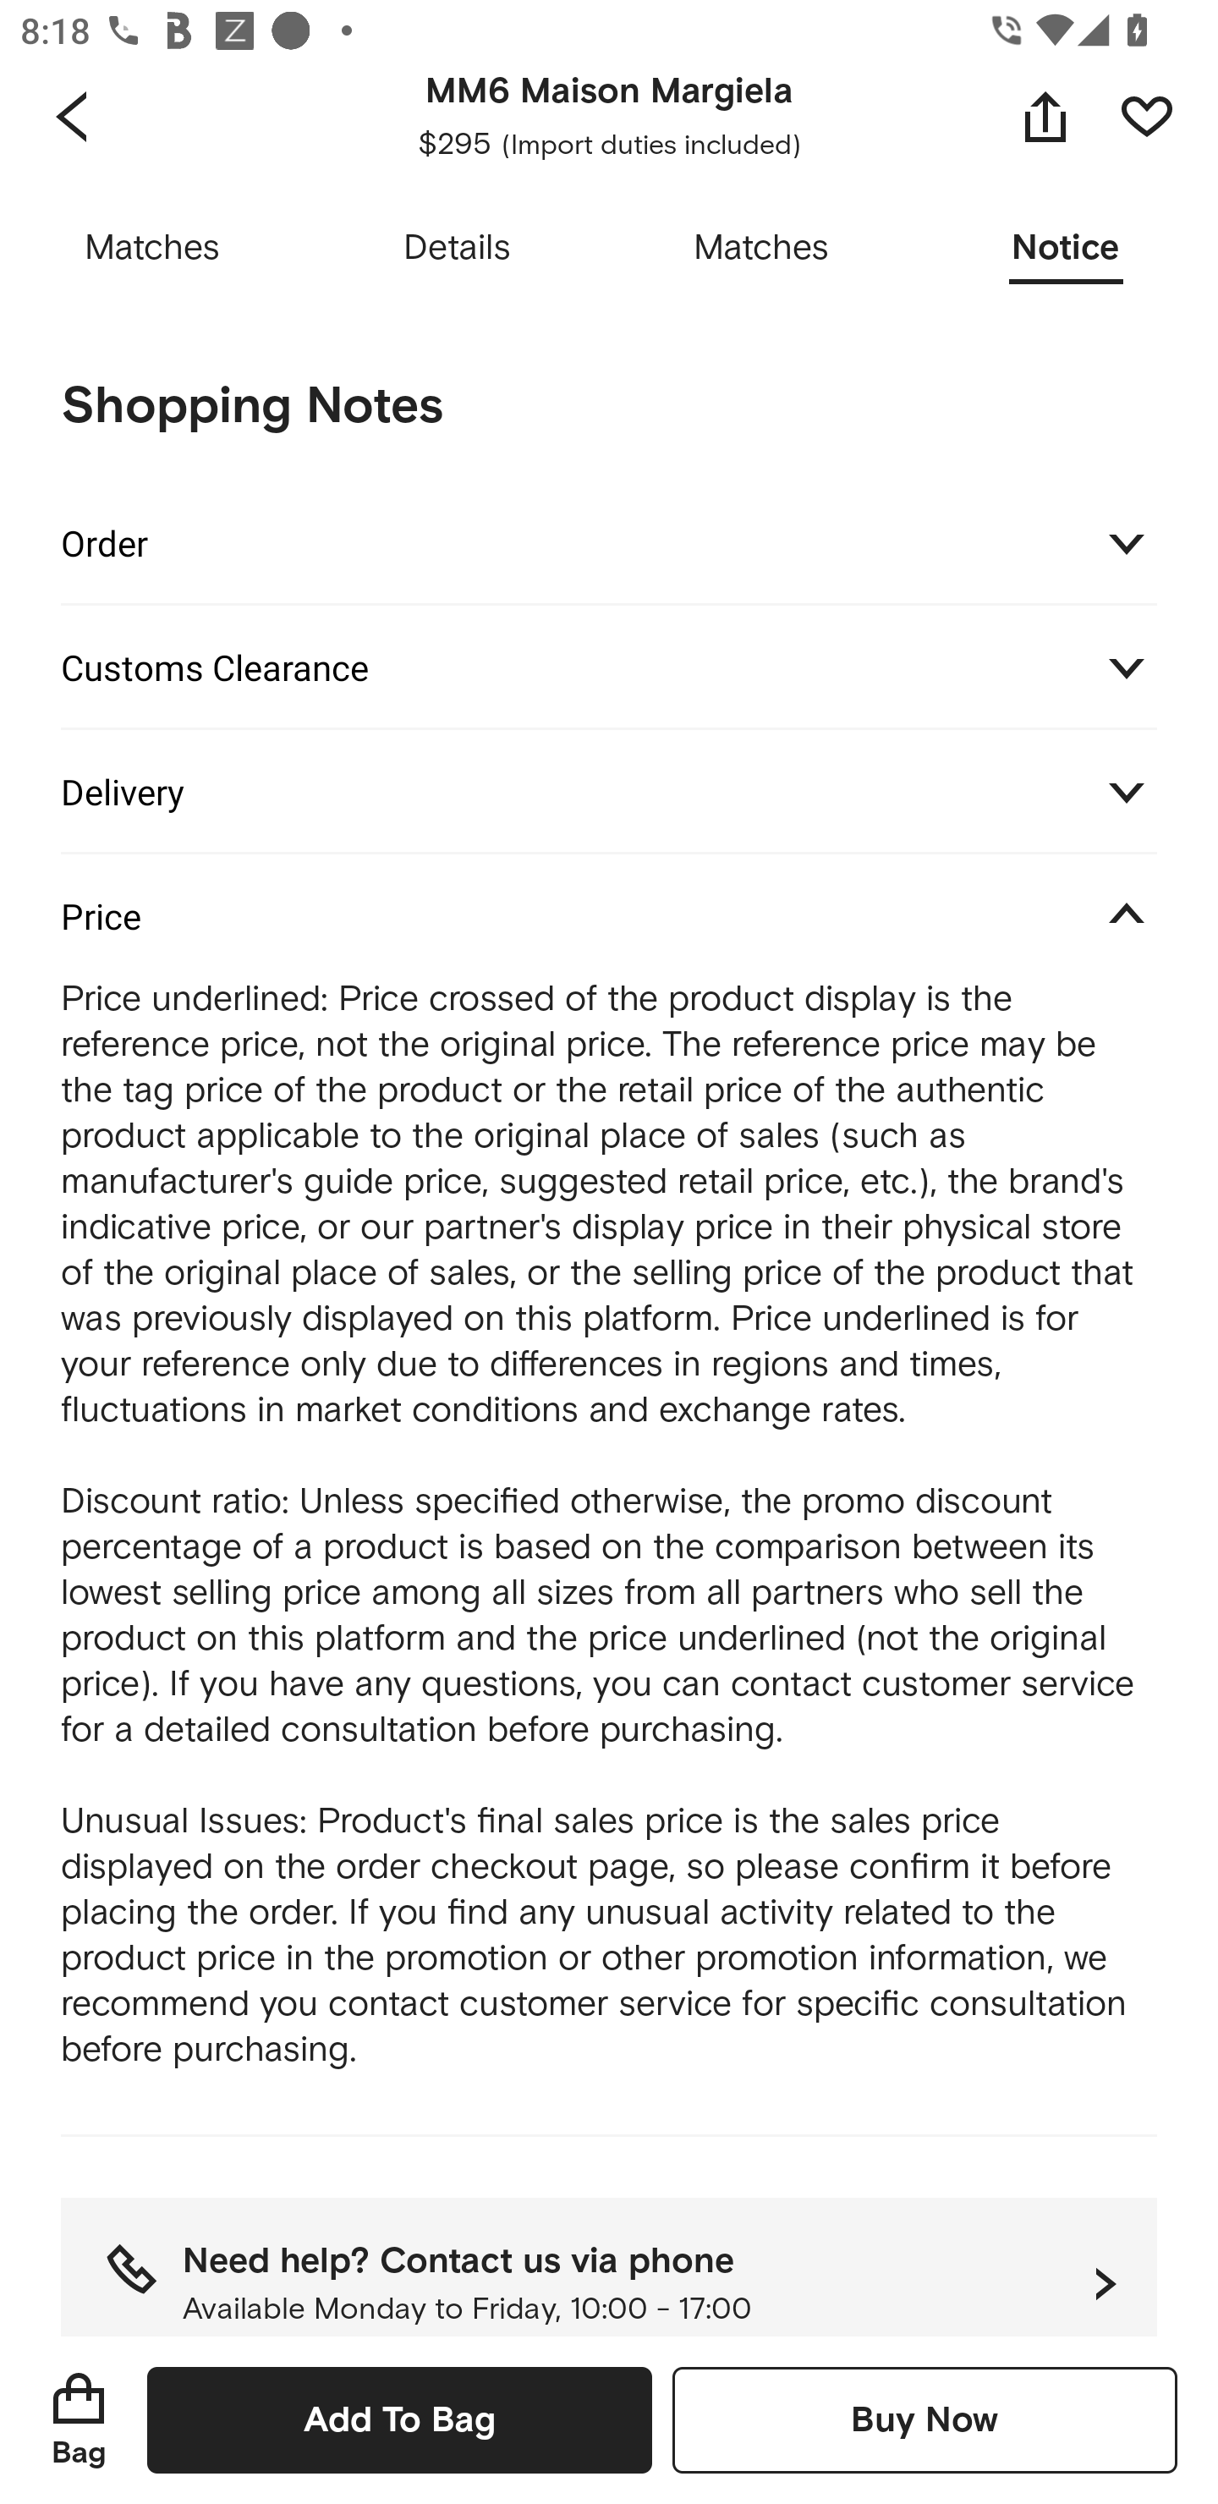 This screenshot has height=2504, width=1218. Describe the element at coordinates (609, 791) in the screenshot. I see `Delivery` at that location.